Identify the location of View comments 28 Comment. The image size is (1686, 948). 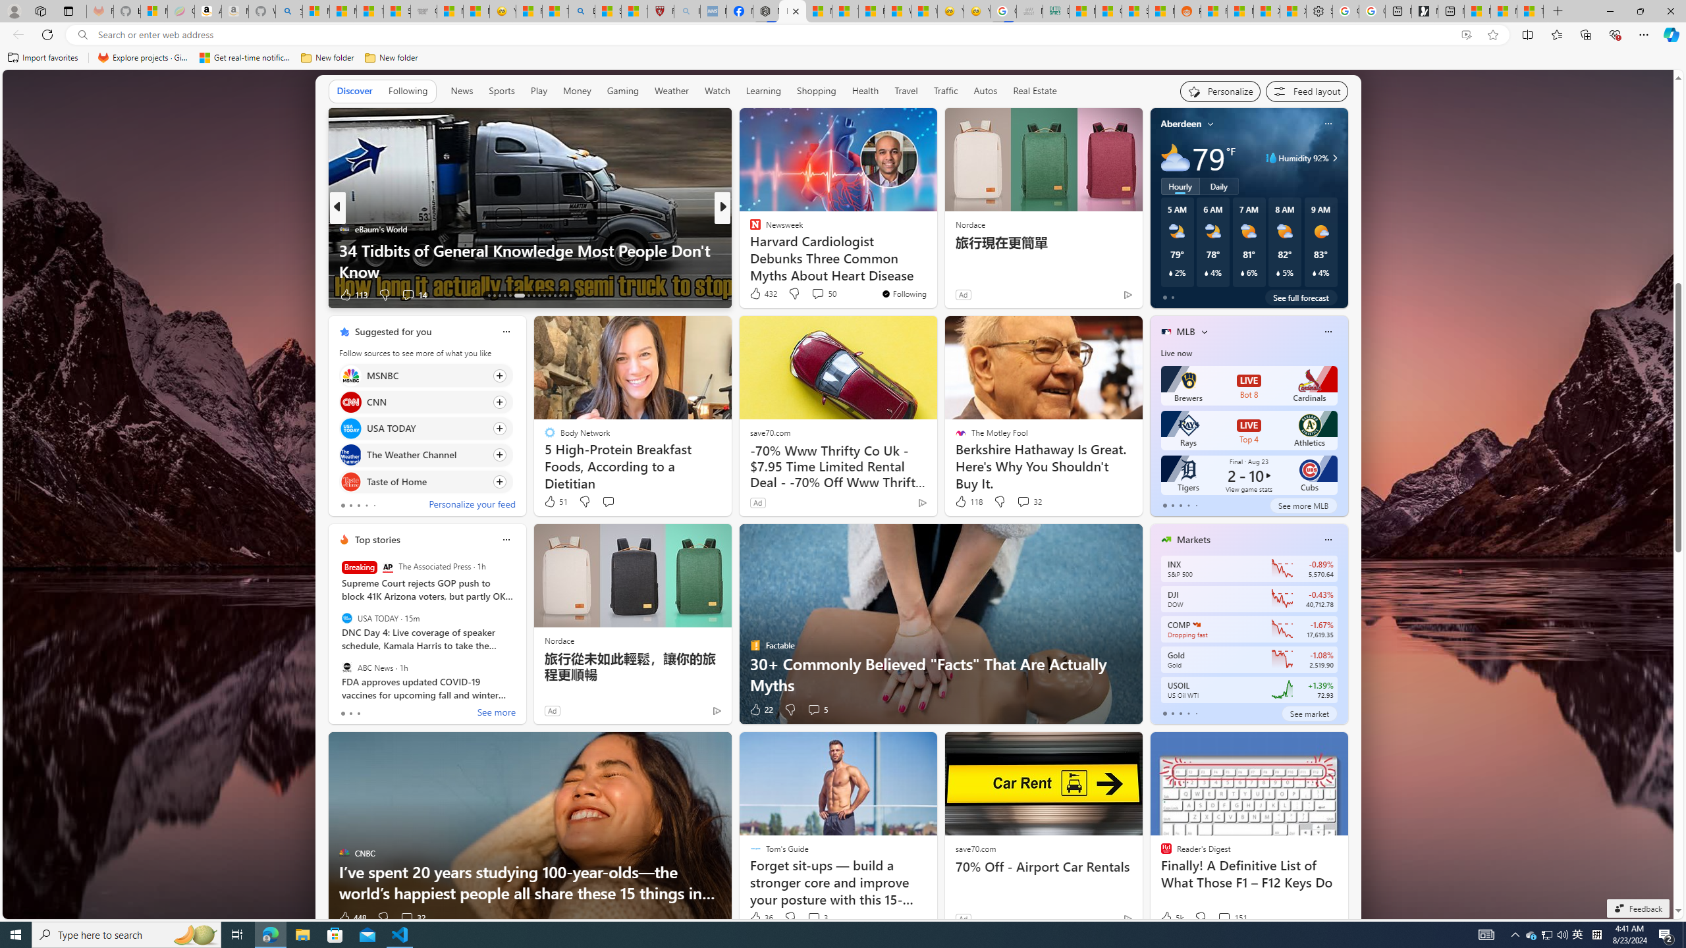
(815, 295).